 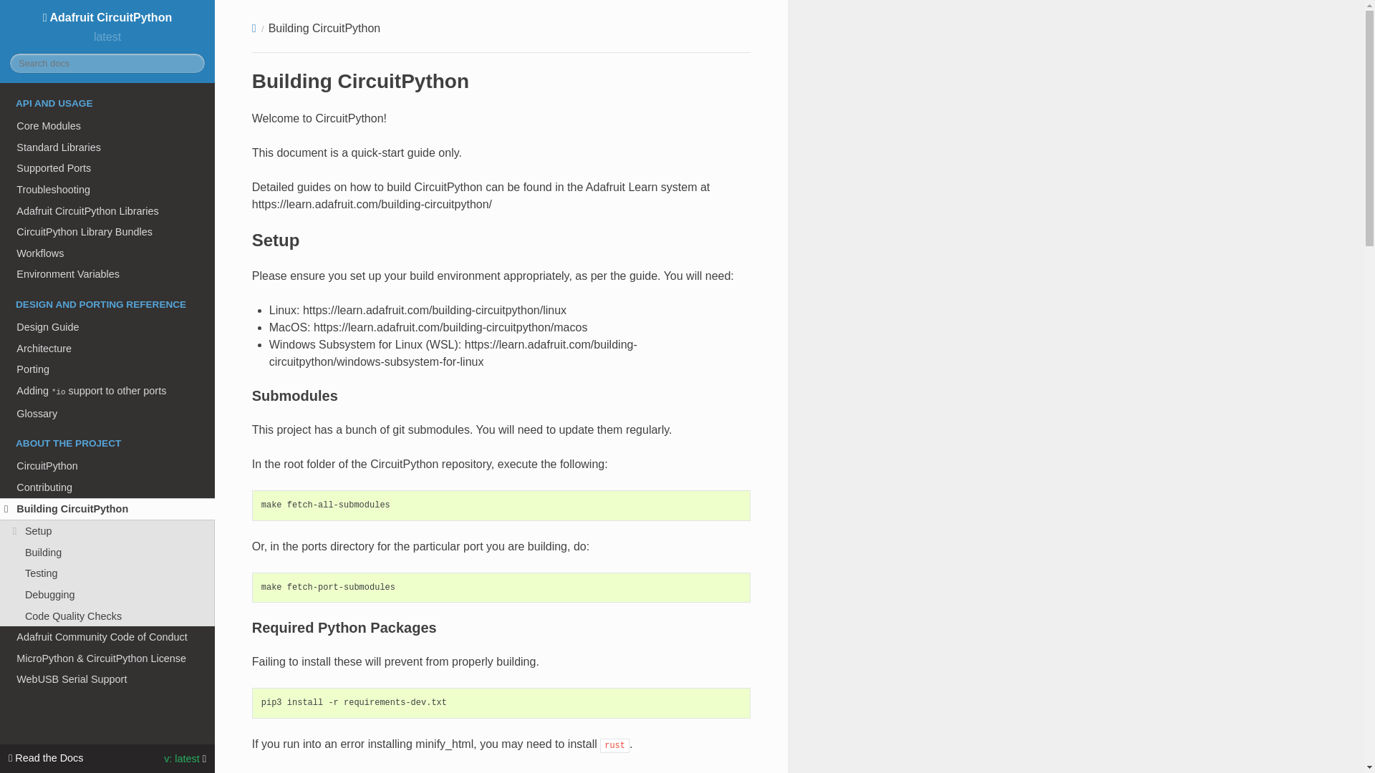 I want to click on Code Quality Checks, so click(x=107, y=616).